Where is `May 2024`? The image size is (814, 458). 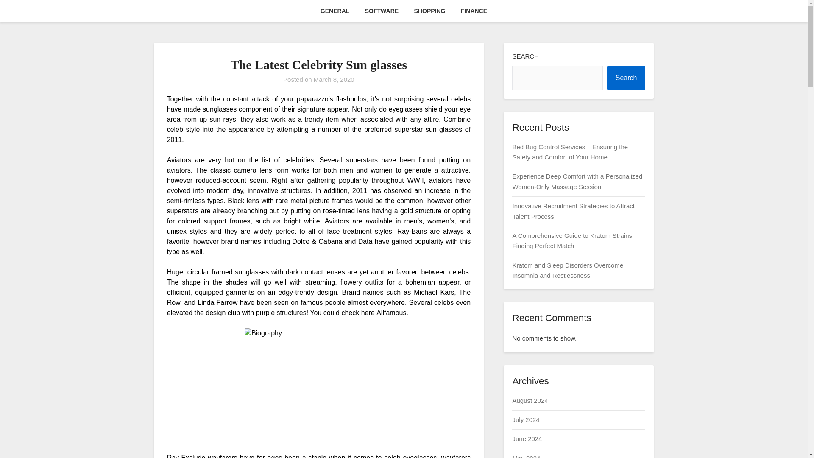 May 2024 is located at coordinates (526, 456).